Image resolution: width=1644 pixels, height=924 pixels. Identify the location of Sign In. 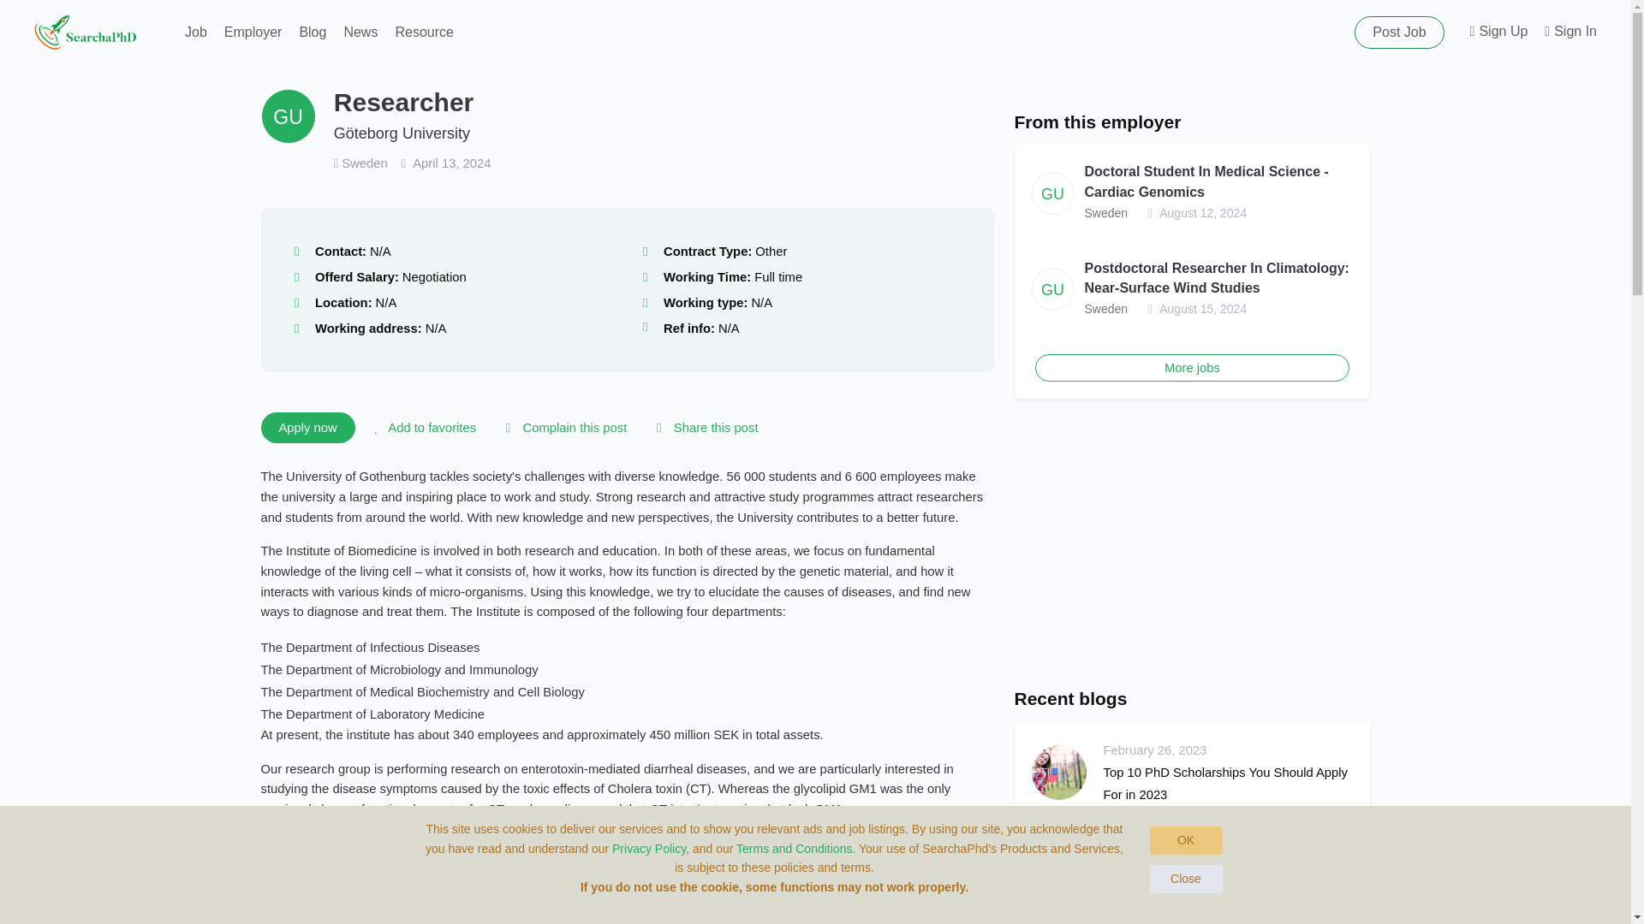
(1570, 33).